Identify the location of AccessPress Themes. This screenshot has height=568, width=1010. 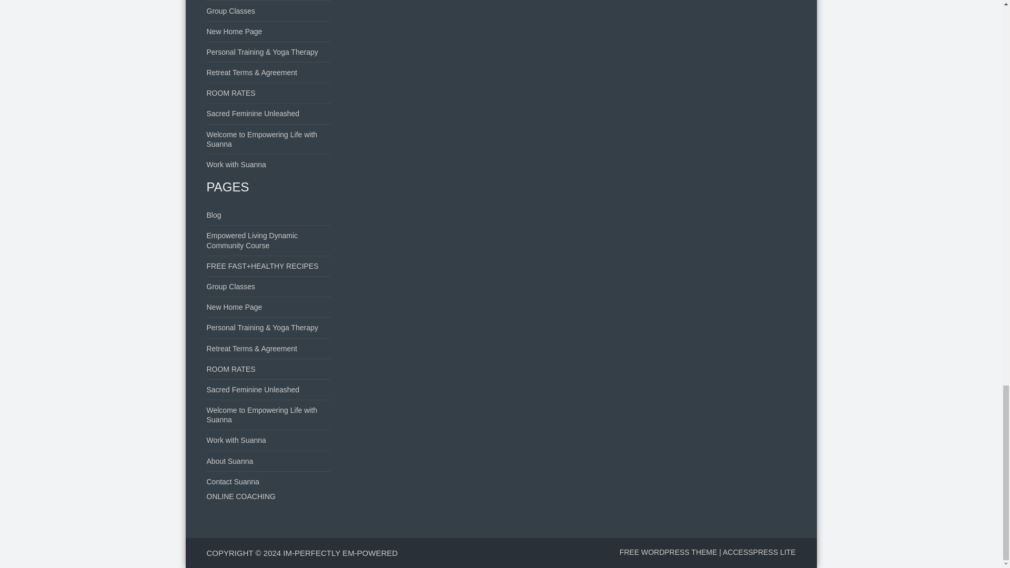
(759, 552).